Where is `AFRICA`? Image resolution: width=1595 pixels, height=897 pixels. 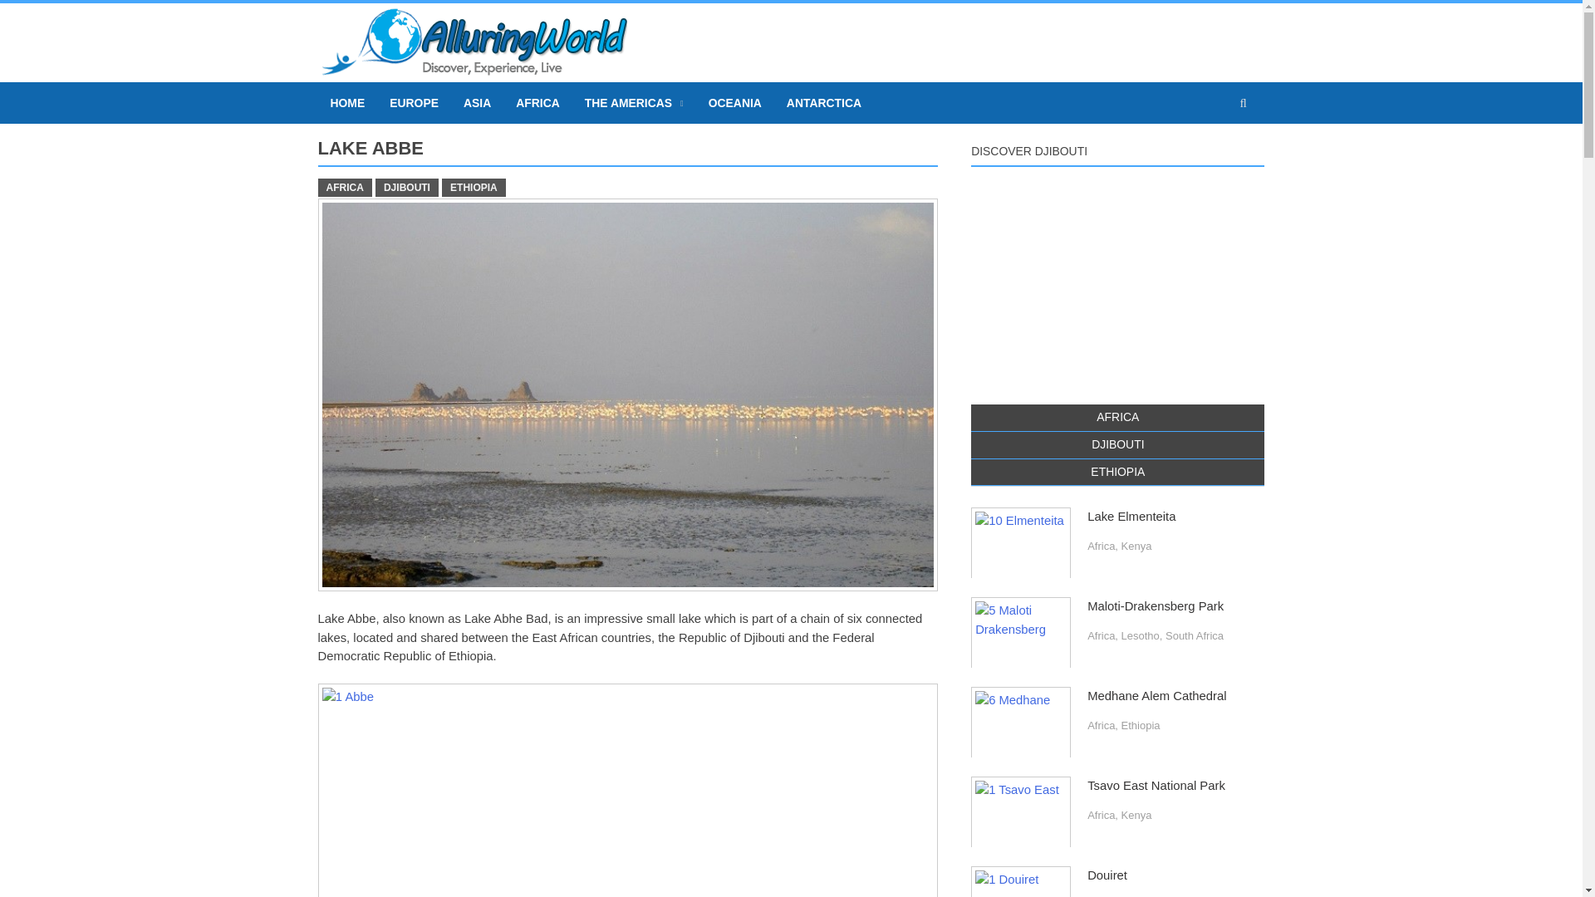 AFRICA is located at coordinates (1118, 418).